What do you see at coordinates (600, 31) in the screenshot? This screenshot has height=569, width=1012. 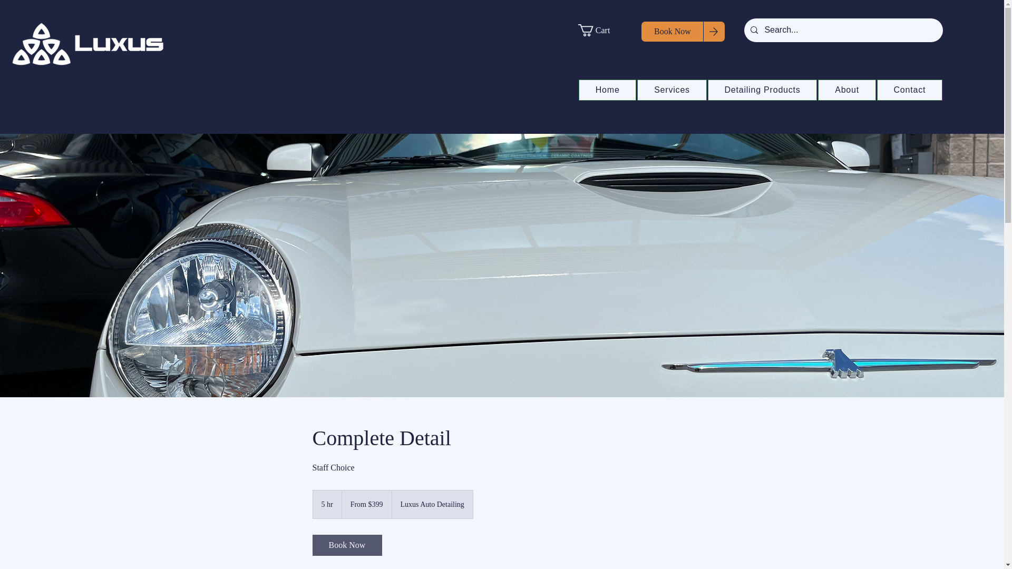 I see `Cart` at bounding box center [600, 31].